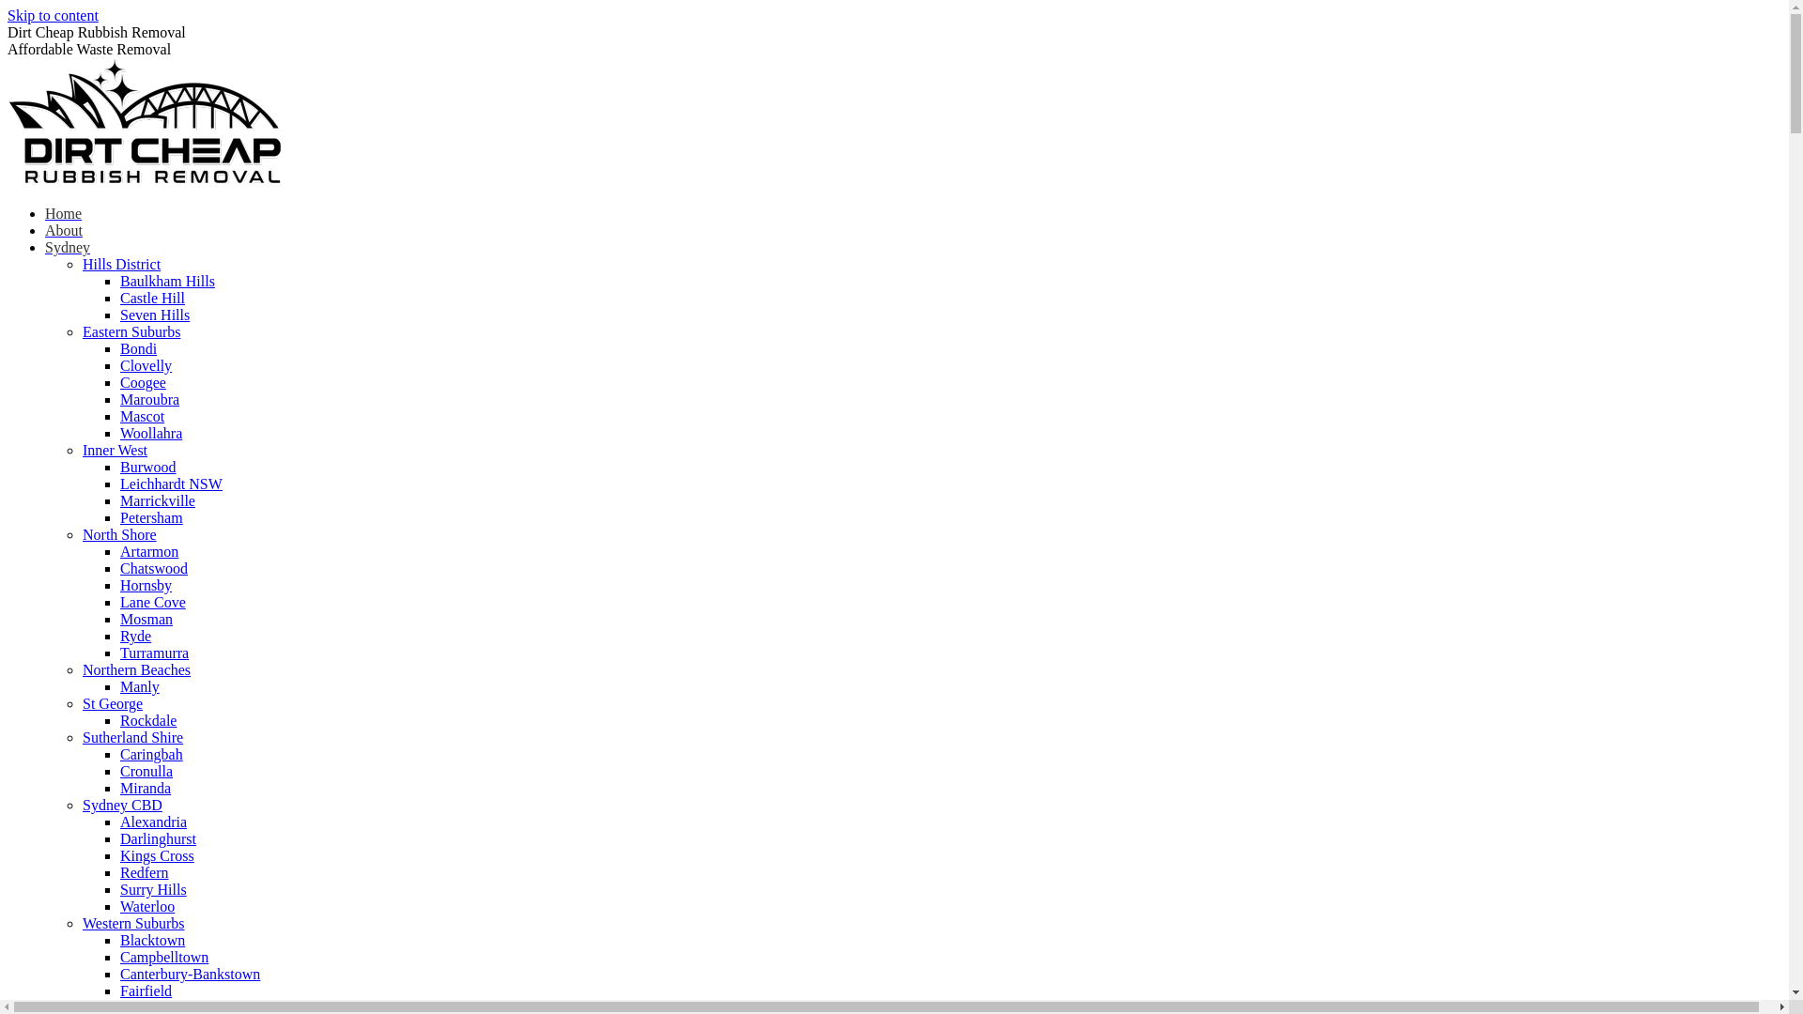 The image size is (1803, 1014). Describe the element at coordinates (190, 975) in the screenshot. I see `Canterbury-Bankstown` at that location.